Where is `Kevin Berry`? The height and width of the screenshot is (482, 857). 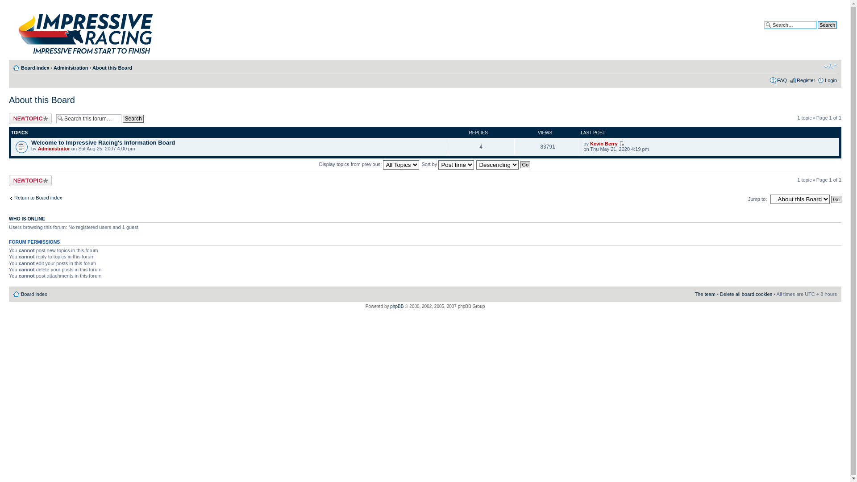 Kevin Berry is located at coordinates (604, 144).